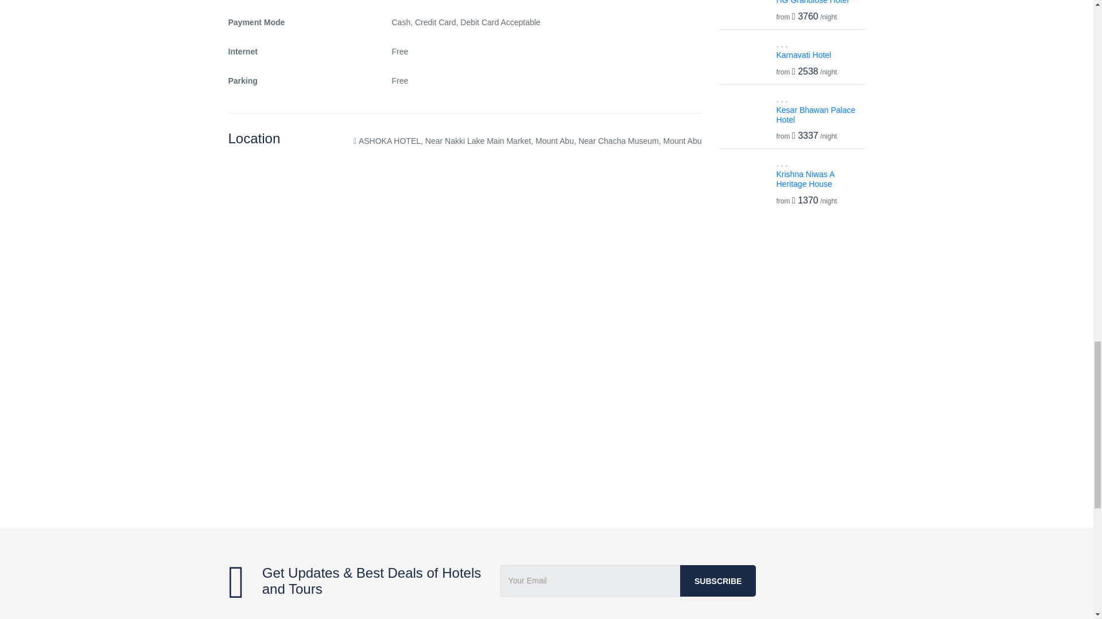  Describe the element at coordinates (815, 115) in the screenshot. I see `Kesar Bhawan Palace Hotel` at that location.